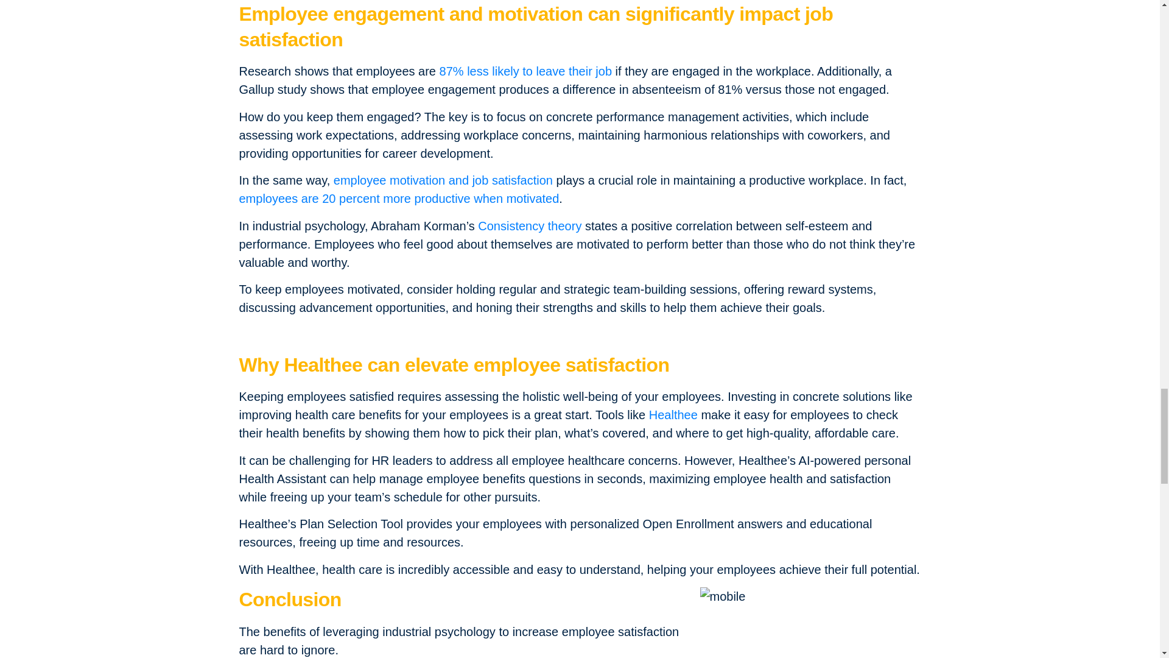 This screenshot has width=1169, height=658. What do you see at coordinates (673, 414) in the screenshot?
I see `Healthee` at bounding box center [673, 414].